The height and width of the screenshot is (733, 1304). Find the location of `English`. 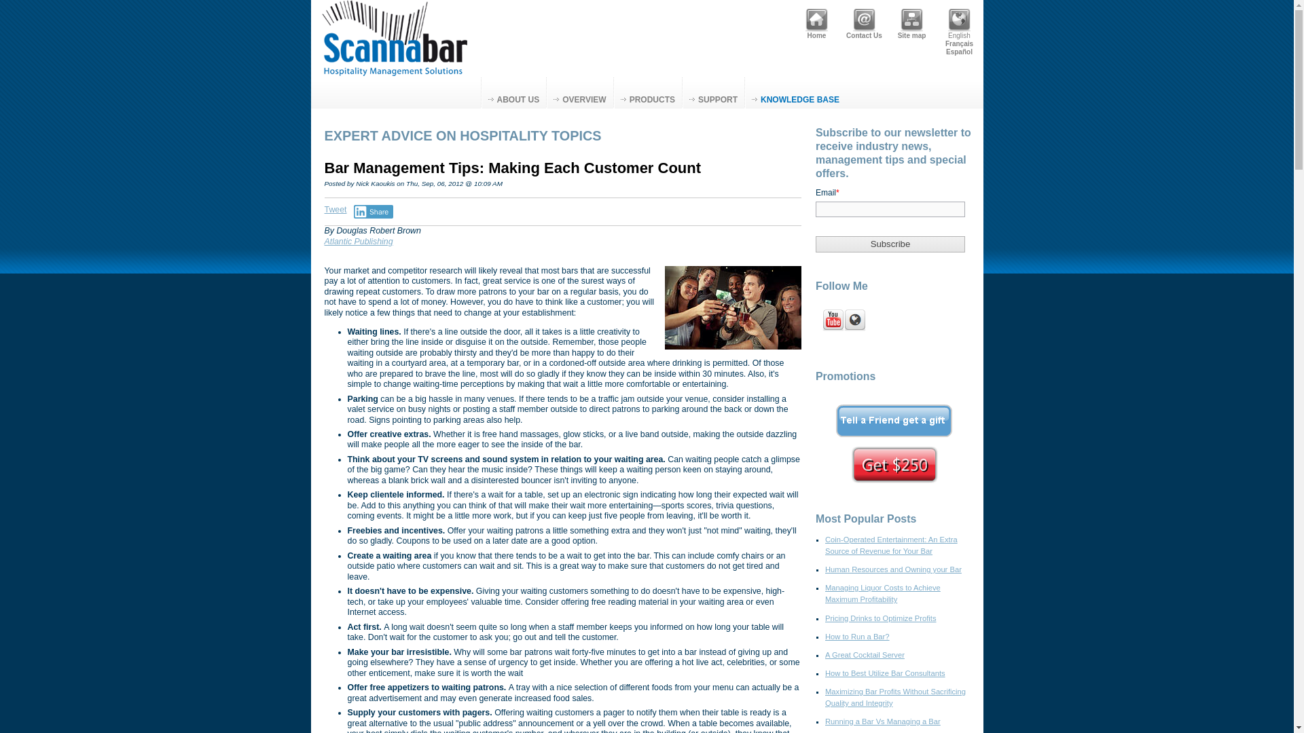

English is located at coordinates (959, 20).